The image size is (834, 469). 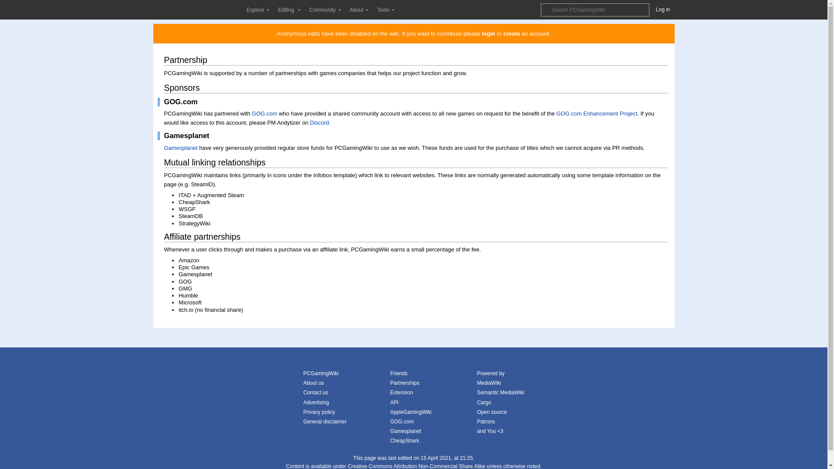 What do you see at coordinates (265, 113) in the screenshot?
I see `GOG.com` at bounding box center [265, 113].